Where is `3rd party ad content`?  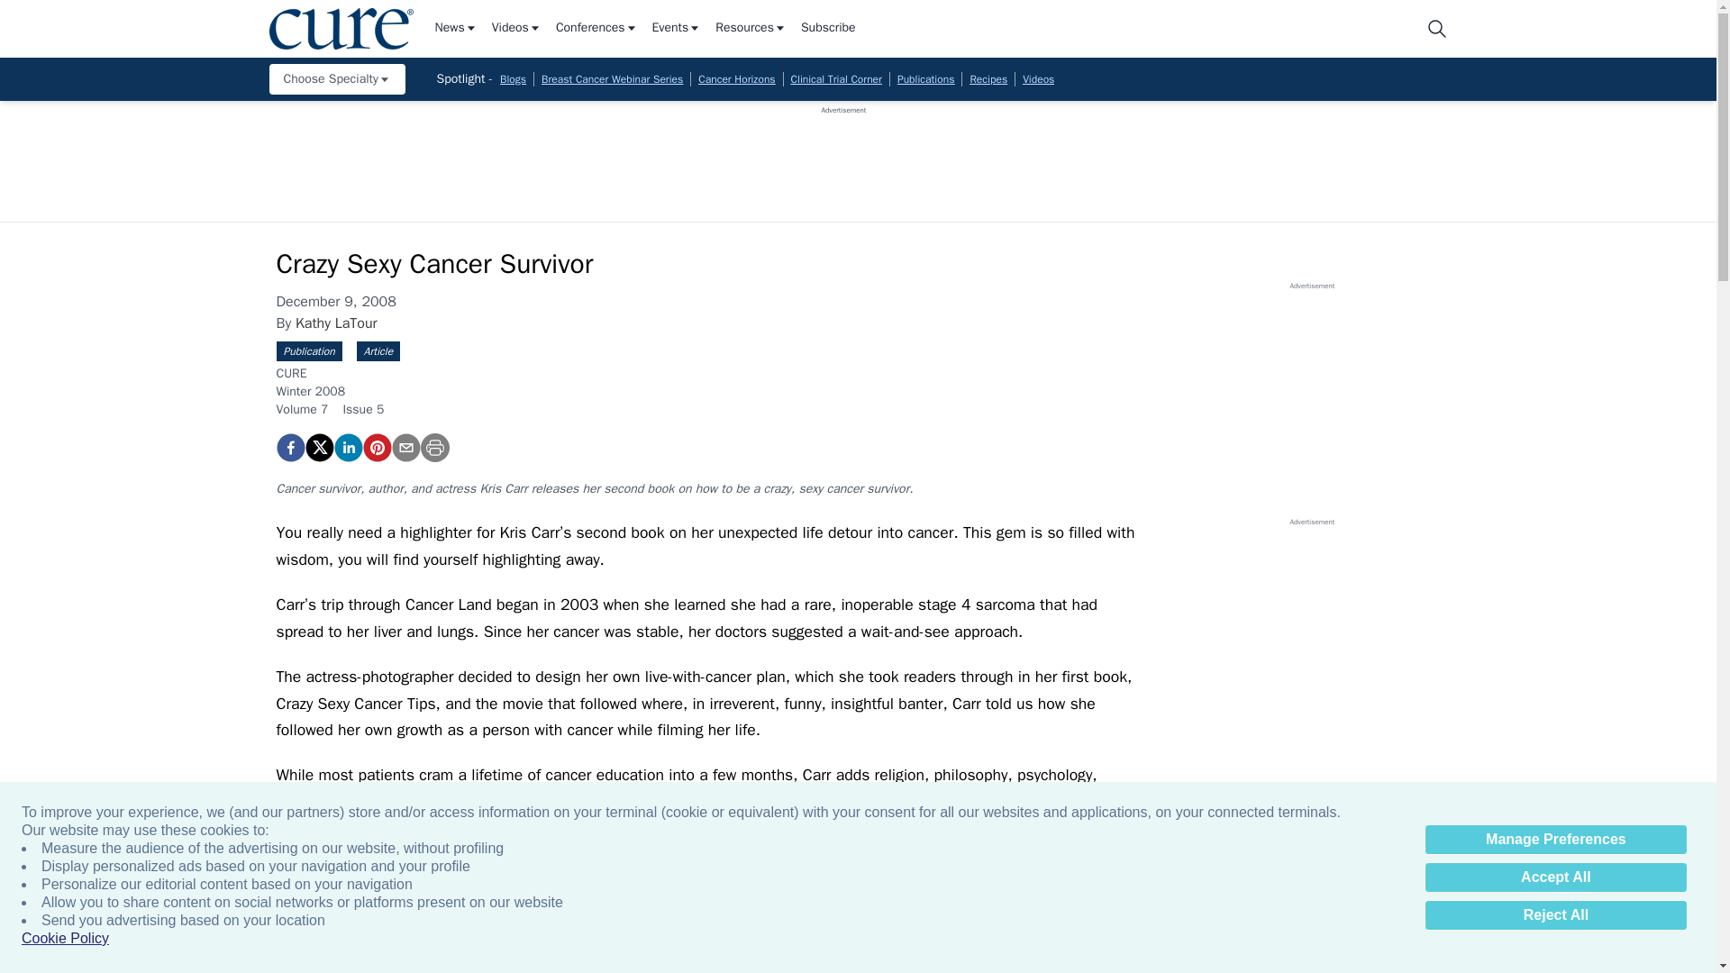 3rd party ad content is located at coordinates (1311, 404).